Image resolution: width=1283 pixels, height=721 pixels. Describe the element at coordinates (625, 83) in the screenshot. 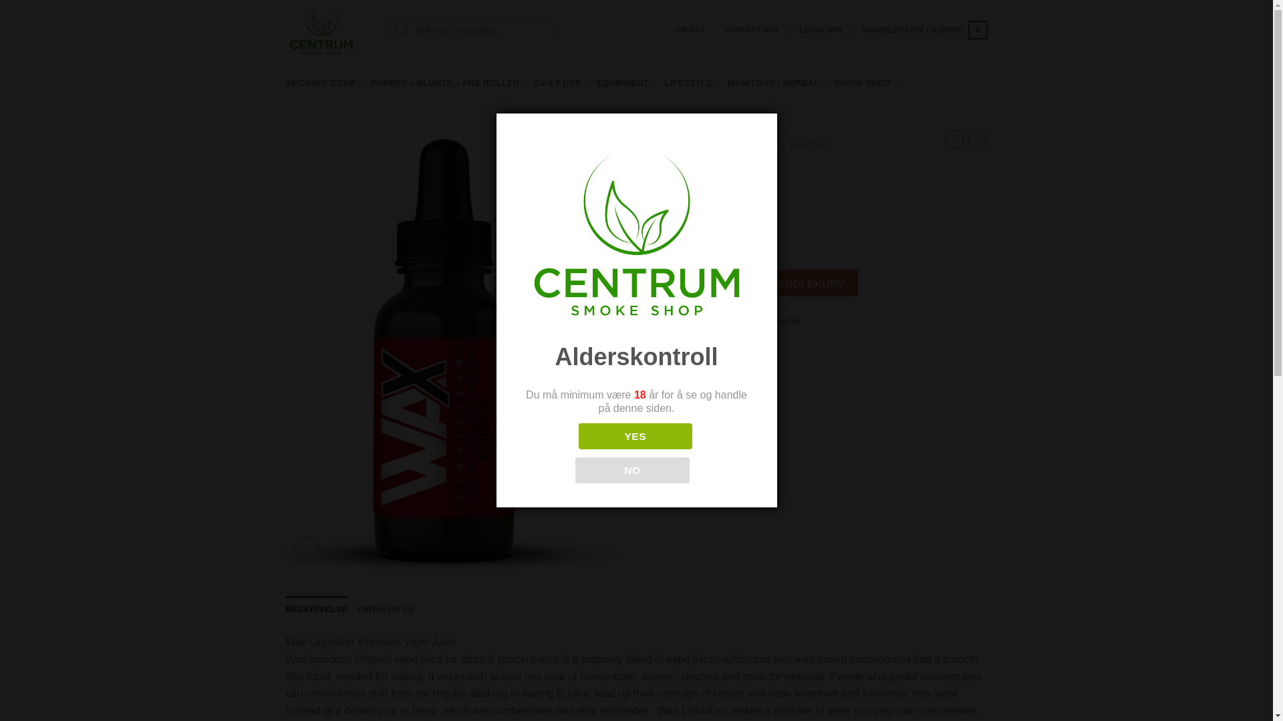

I see `EQUIPMENT` at that location.